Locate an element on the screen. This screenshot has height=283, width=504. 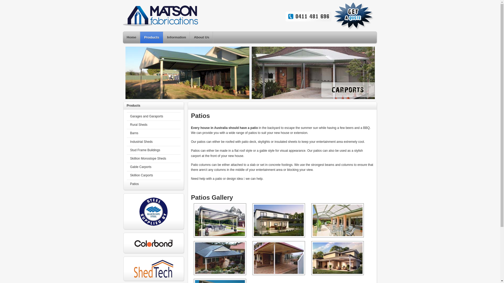
Skillion Carports is located at coordinates (153, 176).